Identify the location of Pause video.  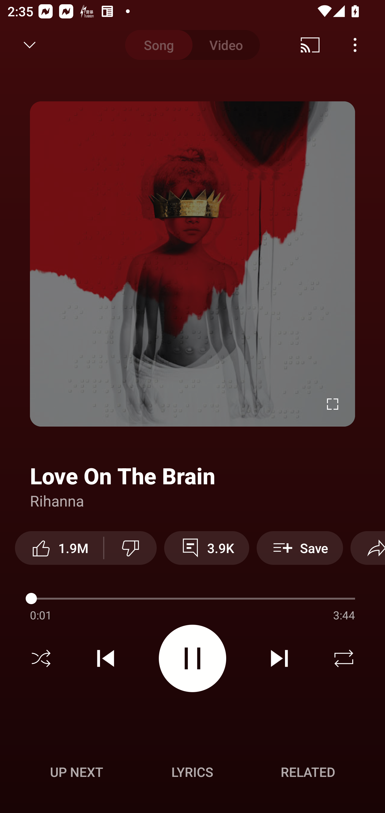
(192, 658).